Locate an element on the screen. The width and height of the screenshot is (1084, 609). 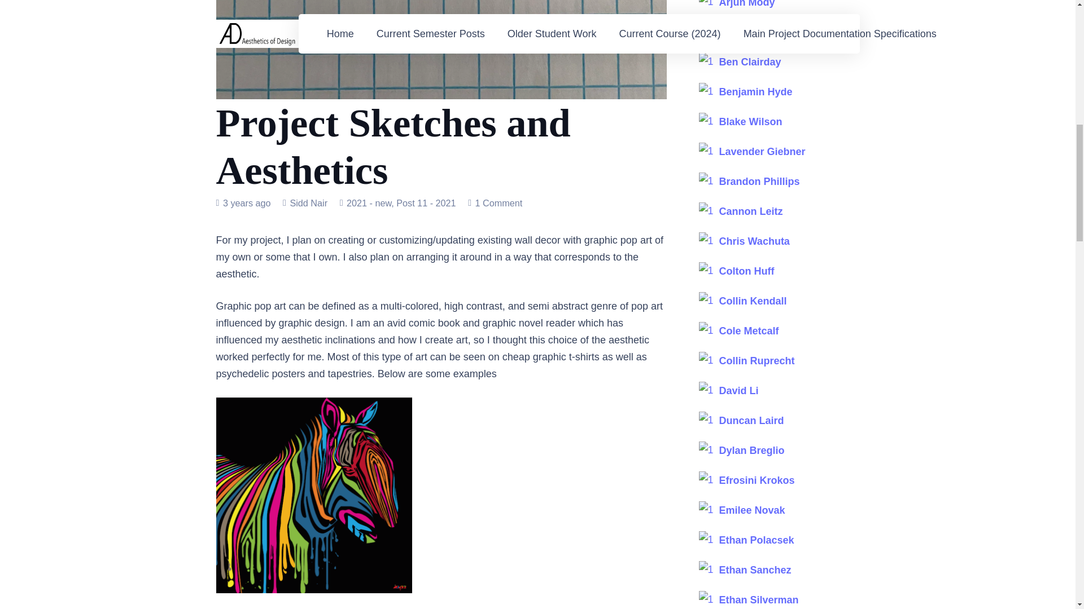
Back to top is located at coordinates (1052, 19).